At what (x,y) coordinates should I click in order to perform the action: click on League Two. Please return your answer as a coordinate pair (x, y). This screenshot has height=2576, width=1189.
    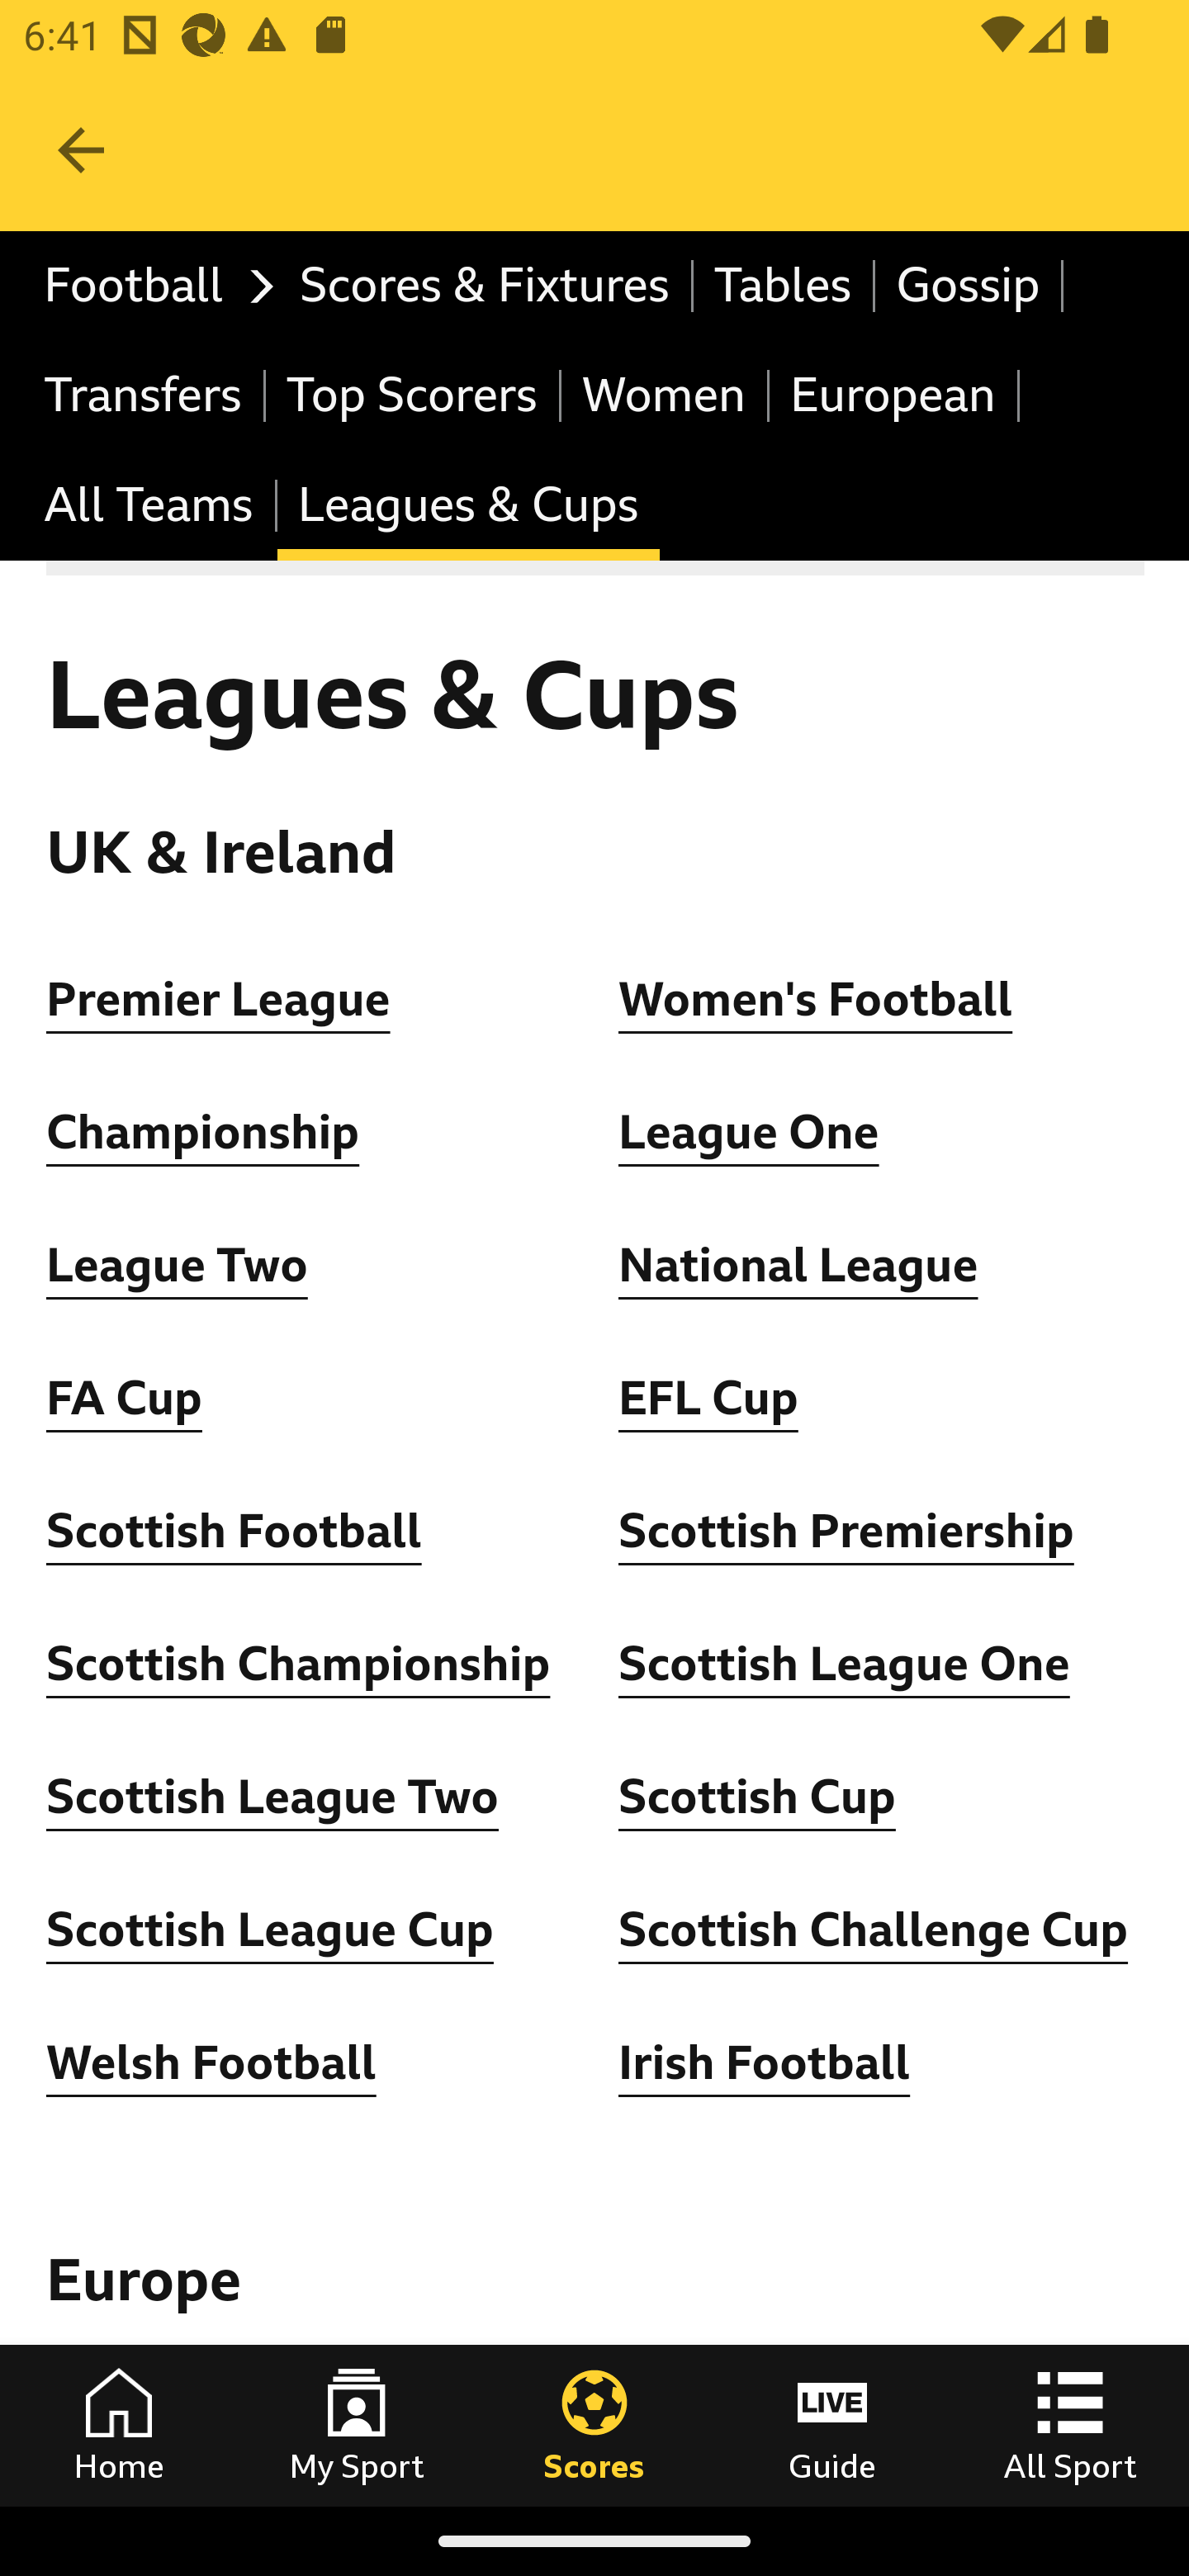
    Looking at the image, I should click on (178, 1266).